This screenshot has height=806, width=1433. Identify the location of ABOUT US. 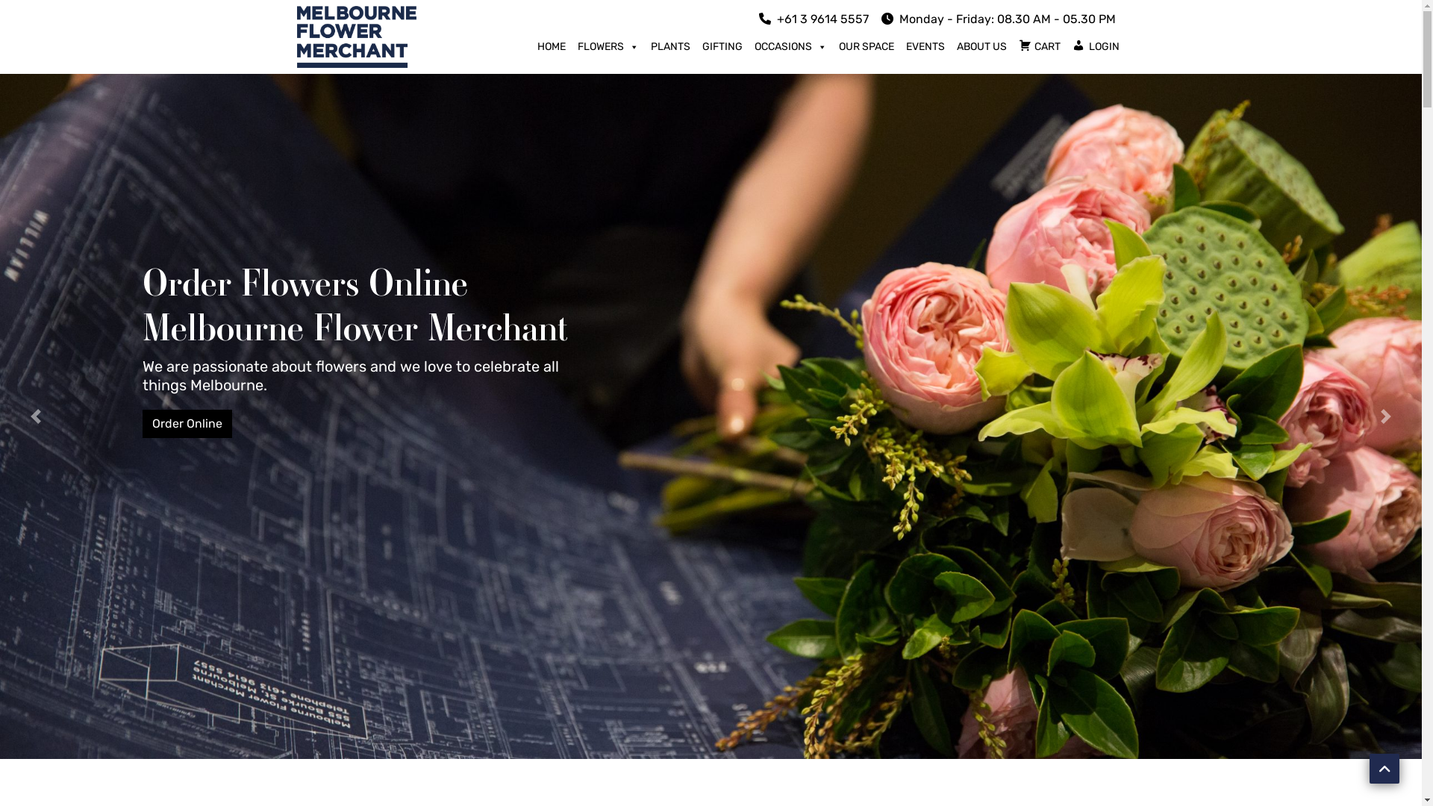
(982, 47).